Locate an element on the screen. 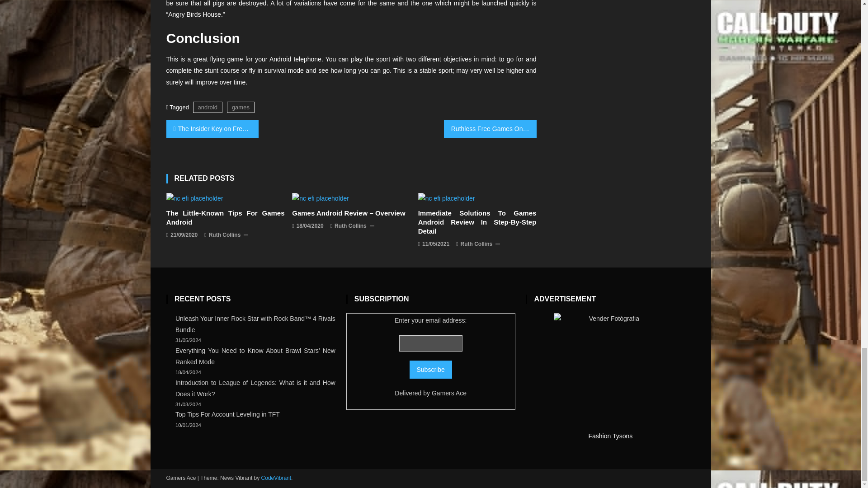 This screenshot has width=868, height=488. Ruth Collins is located at coordinates (350, 226).